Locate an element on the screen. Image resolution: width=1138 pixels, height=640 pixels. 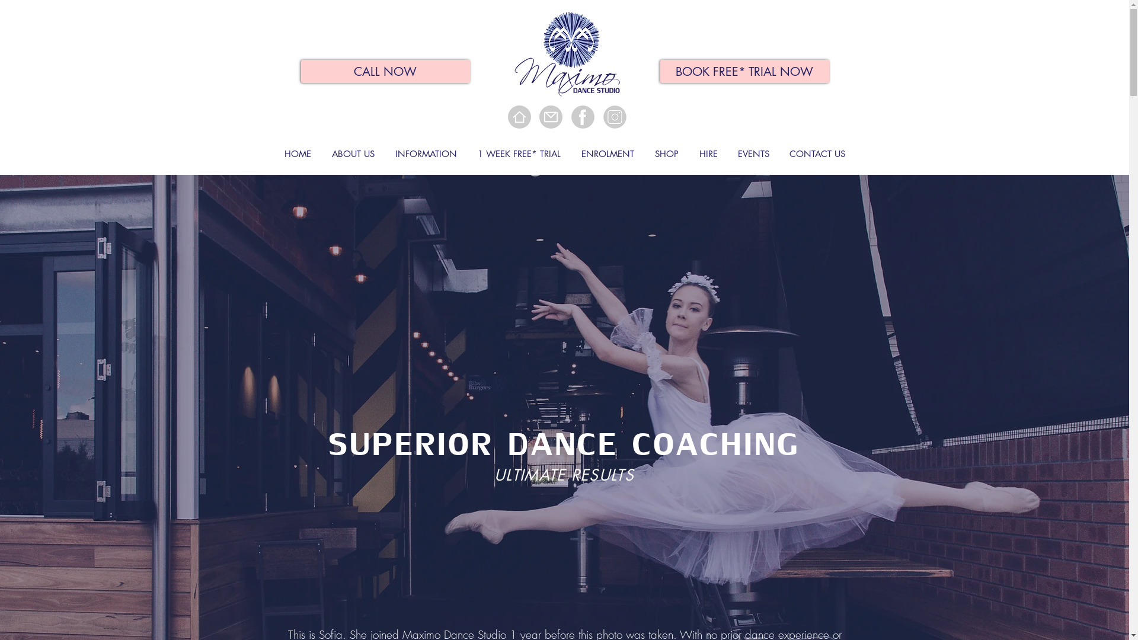
HOME is located at coordinates (298, 154).